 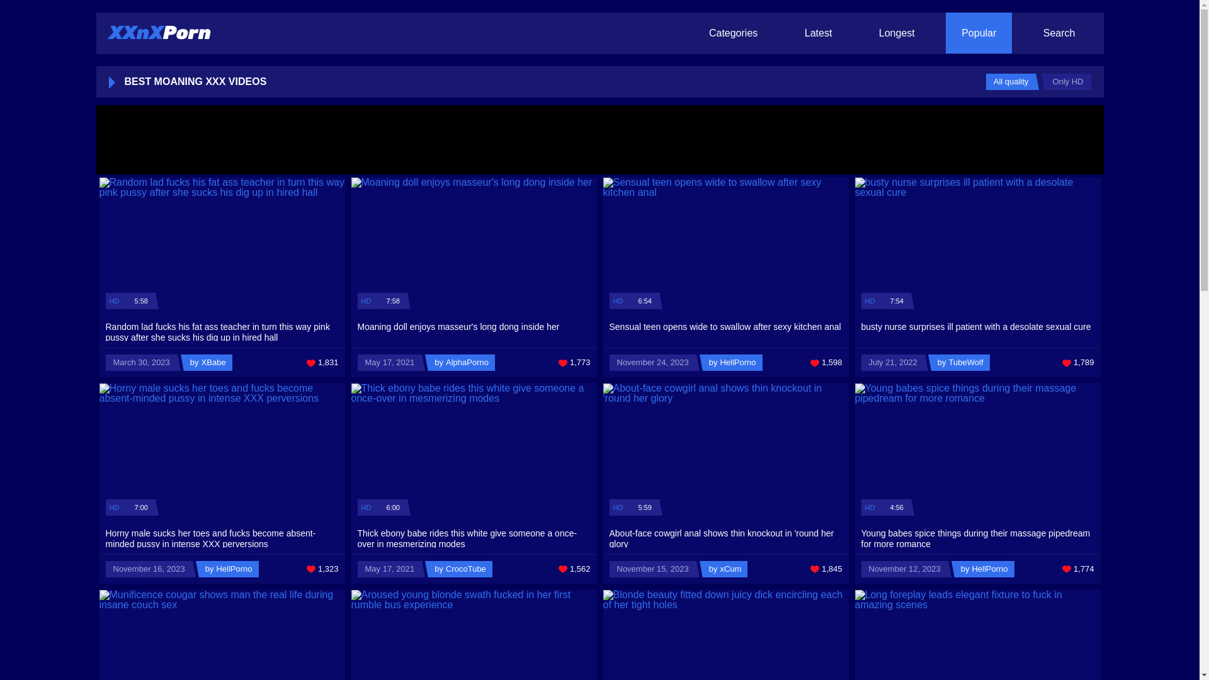 What do you see at coordinates (733, 33) in the screenshot?
I see `Categories` at bounding box center [733, 33].